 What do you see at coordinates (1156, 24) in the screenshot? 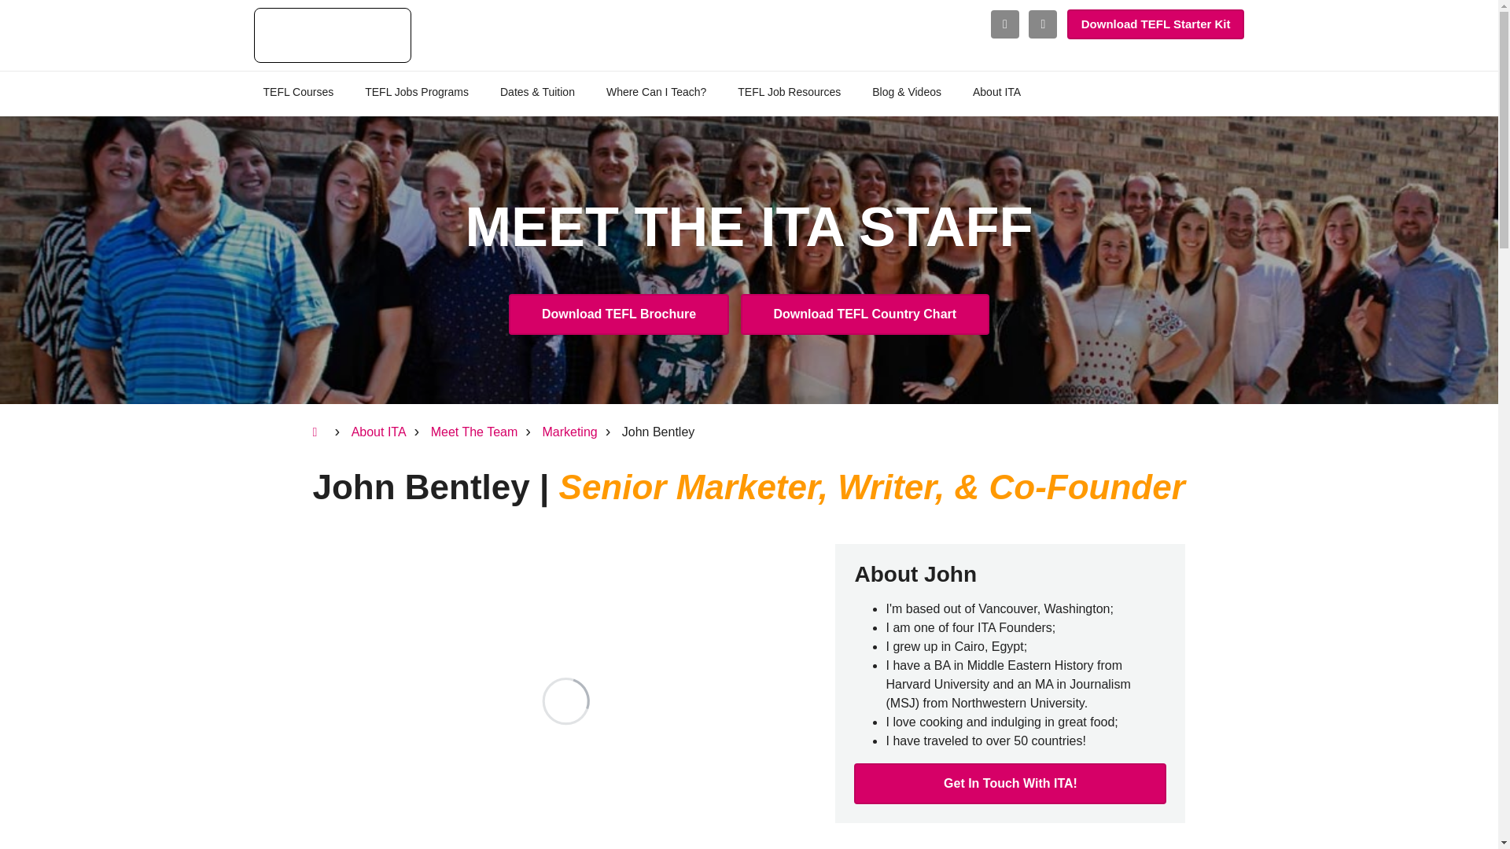
I see `Download TEFL Starter Kit` at bounding box center [1156, 24].